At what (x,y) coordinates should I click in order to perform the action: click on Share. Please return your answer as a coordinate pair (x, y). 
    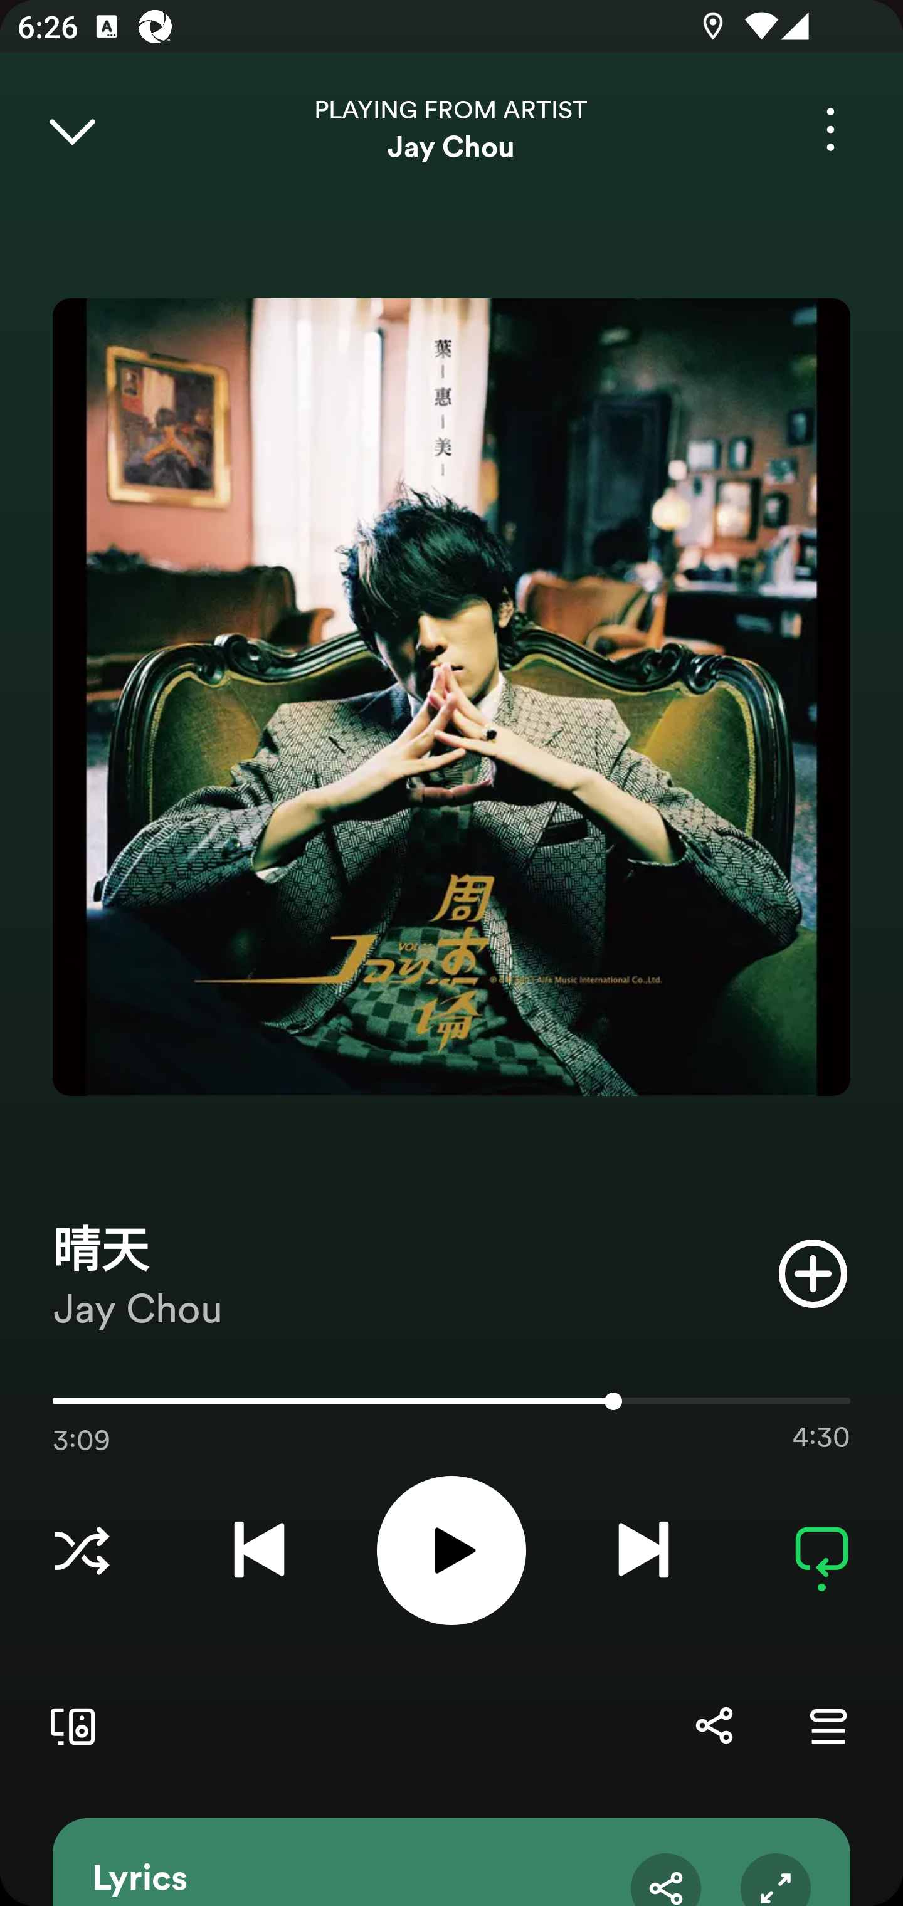
    Looking at the image, I should click on (714, 1725).